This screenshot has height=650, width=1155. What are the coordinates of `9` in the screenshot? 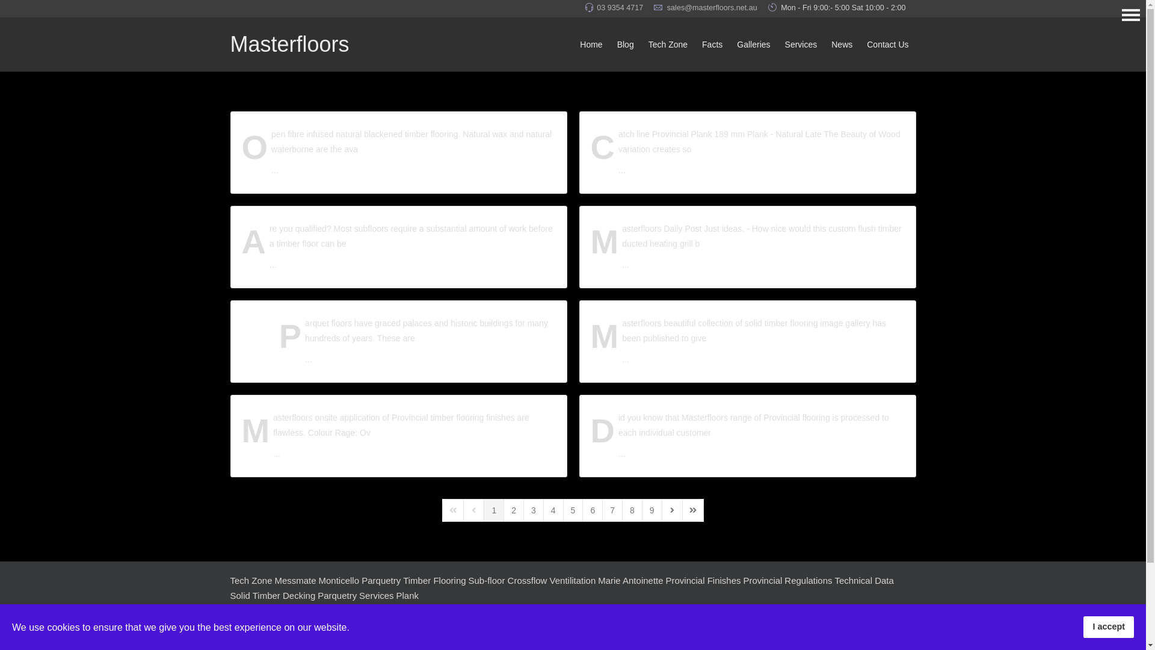 It's located at (652, 510).